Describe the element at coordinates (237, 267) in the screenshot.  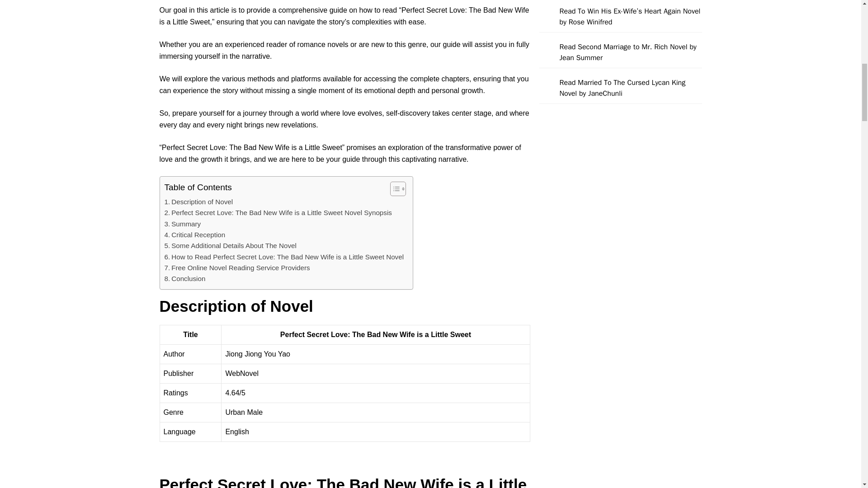
I see `Free Online Novel Reading Service Providers` at that location.